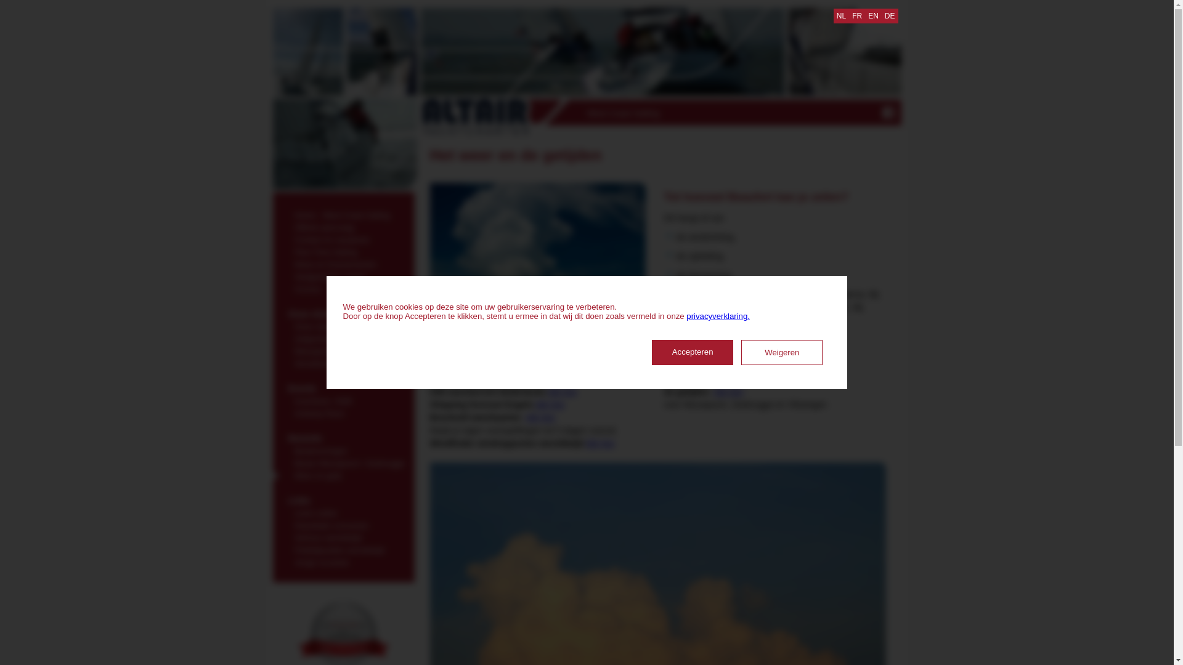  Describe the element at coordinates (343, 524) in the screenshot. I see `Klassikale cursussen` at that location.